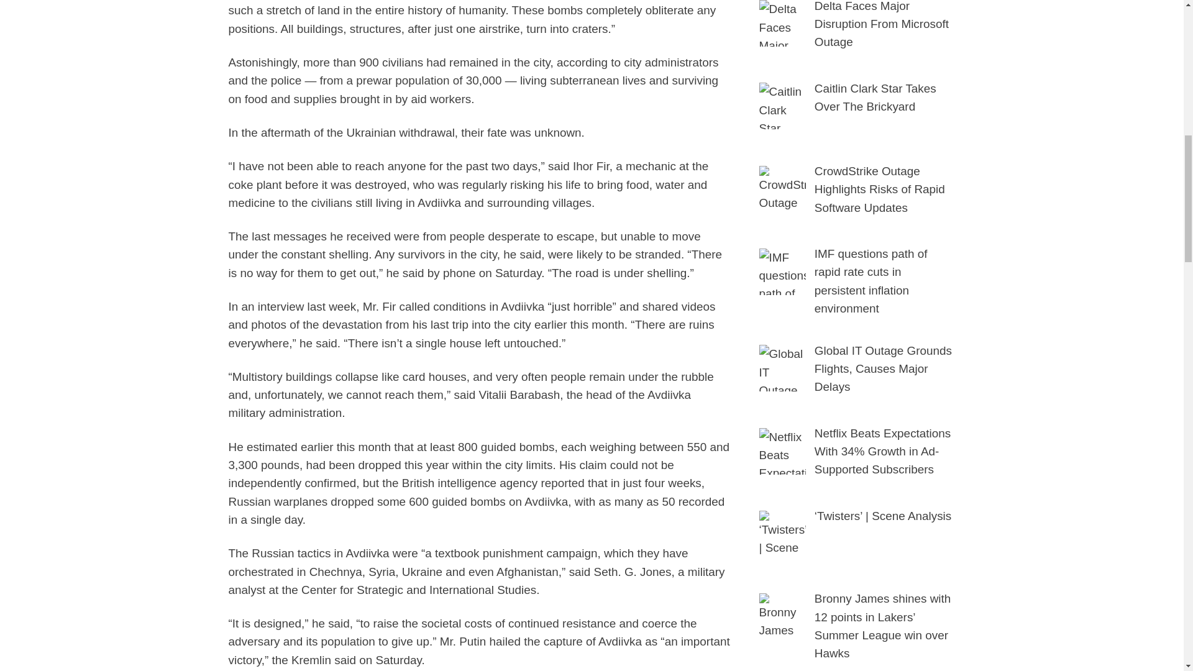  Describe the element at coordinates (875, 97) in the screenshot. I see `Caitlin Clark Star Takes Over The Brickyard` at that location.